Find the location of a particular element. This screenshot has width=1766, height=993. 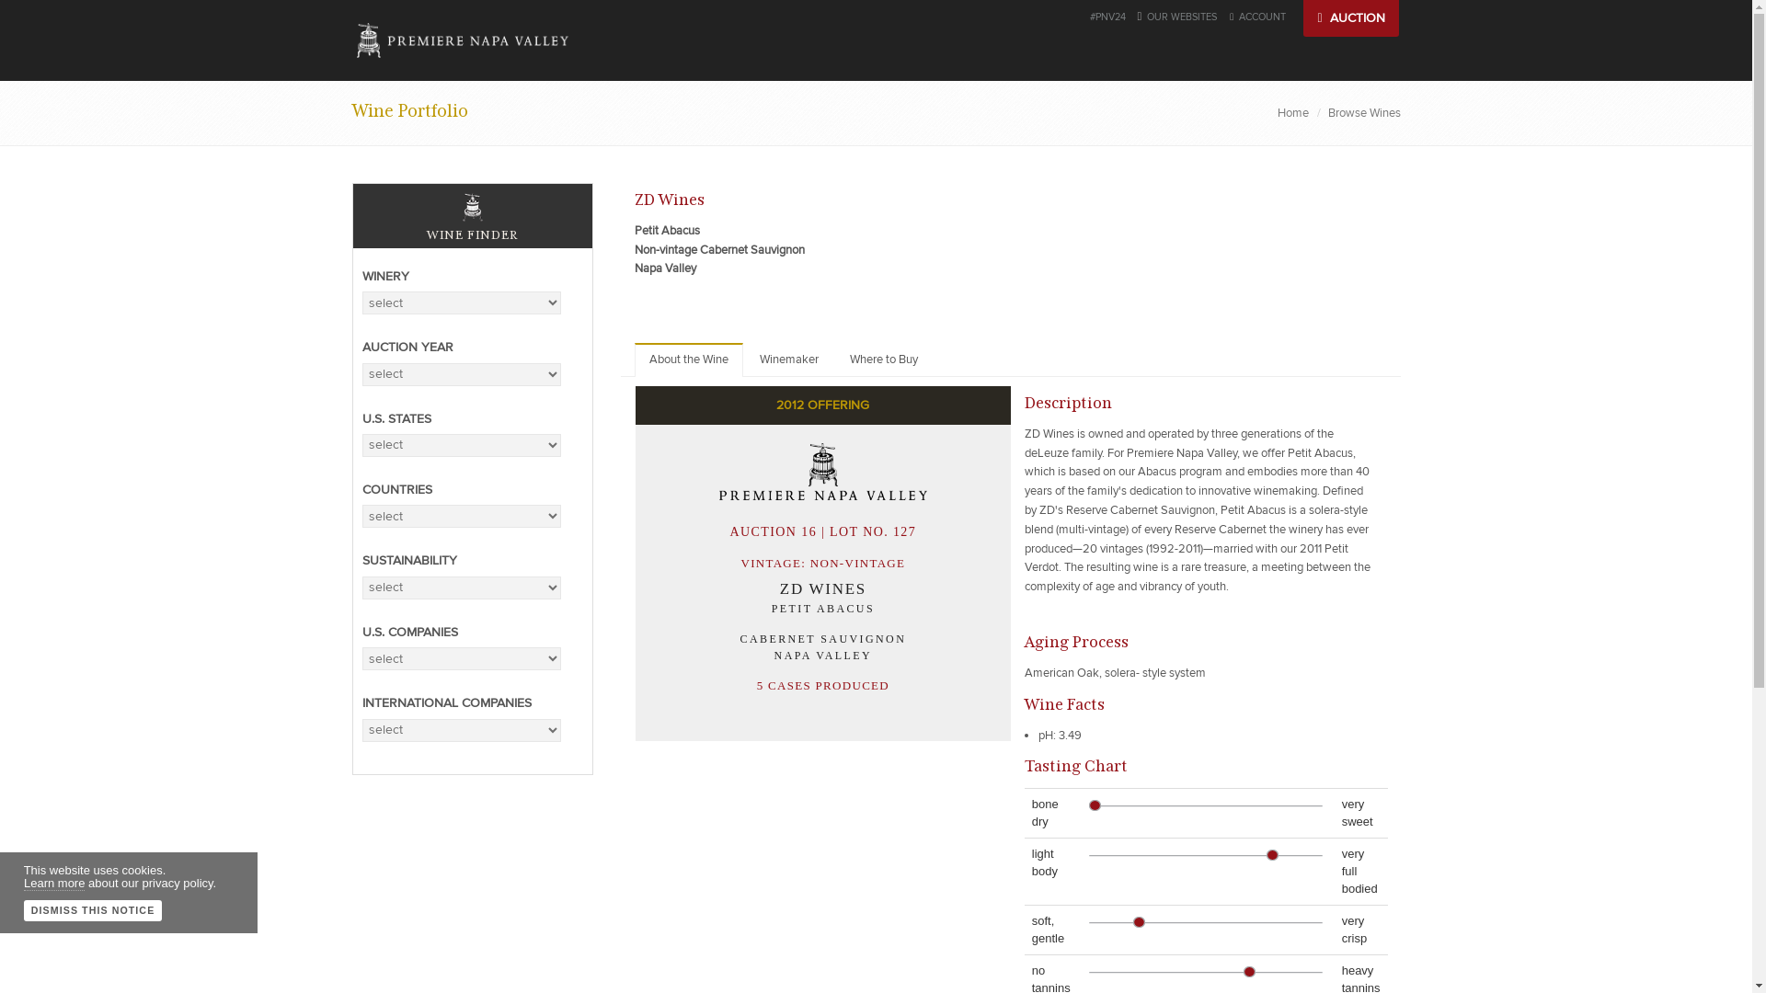

About the Wine is located at coordinates (688, 360).